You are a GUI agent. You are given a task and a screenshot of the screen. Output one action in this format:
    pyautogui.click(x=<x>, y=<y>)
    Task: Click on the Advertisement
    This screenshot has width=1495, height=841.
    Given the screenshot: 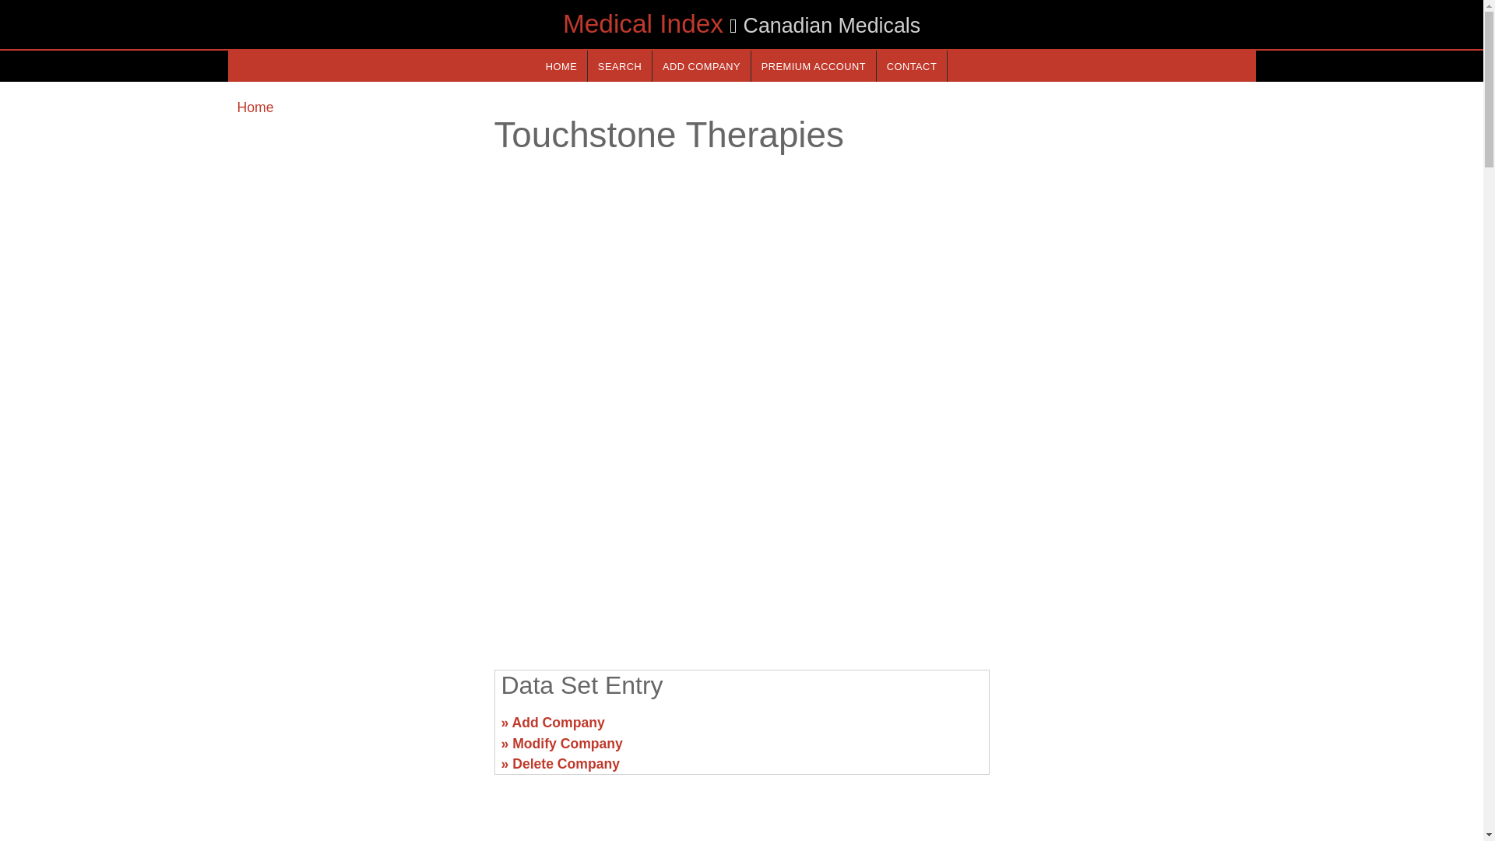 What is the action you would take?
    pyautogui.click(x=355, y=729)
    